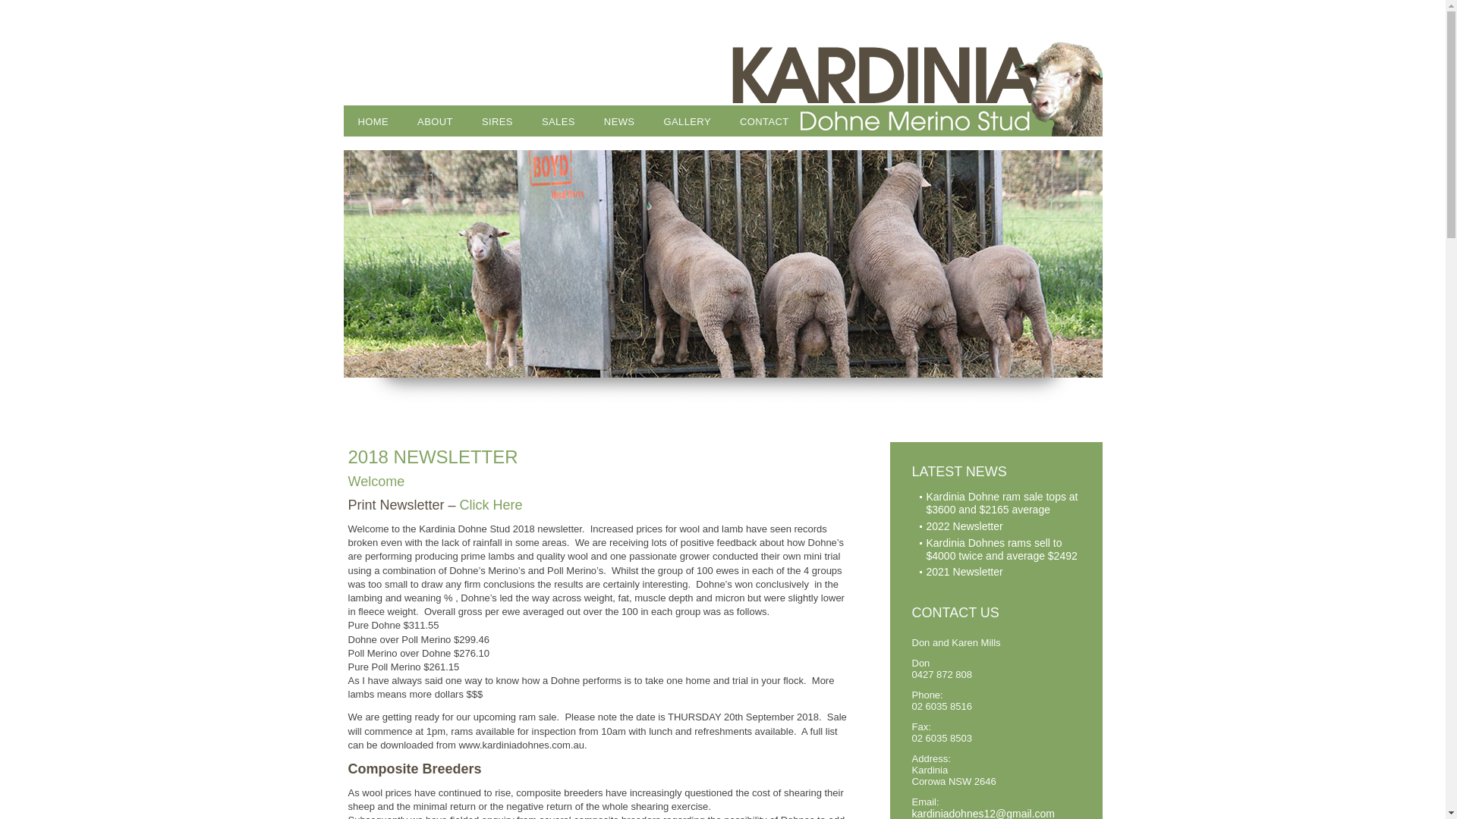 The image size is (1457, 819). I want to click on ABOUT, so click(436, 121).